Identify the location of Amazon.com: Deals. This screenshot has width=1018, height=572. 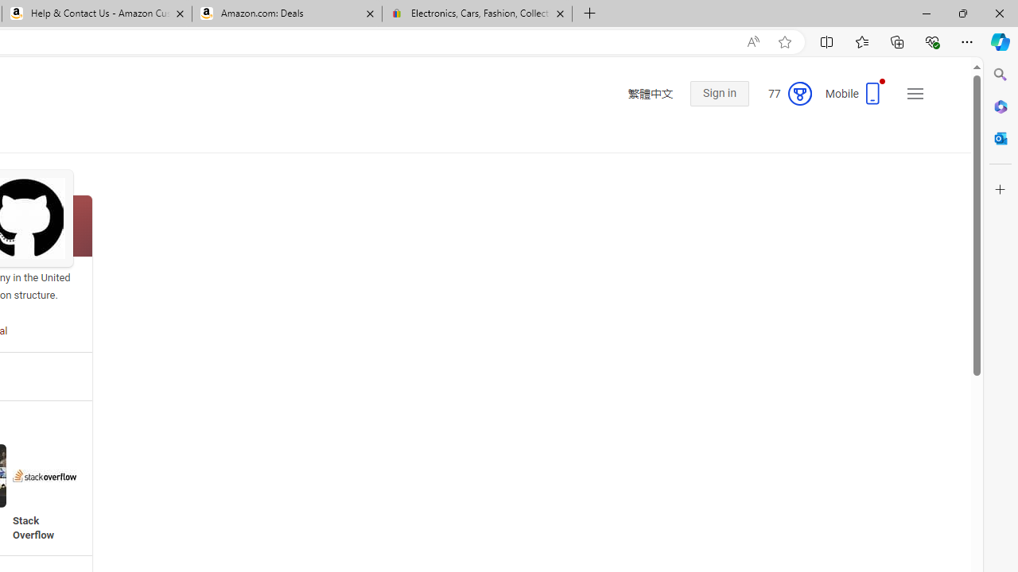
(286, 14).